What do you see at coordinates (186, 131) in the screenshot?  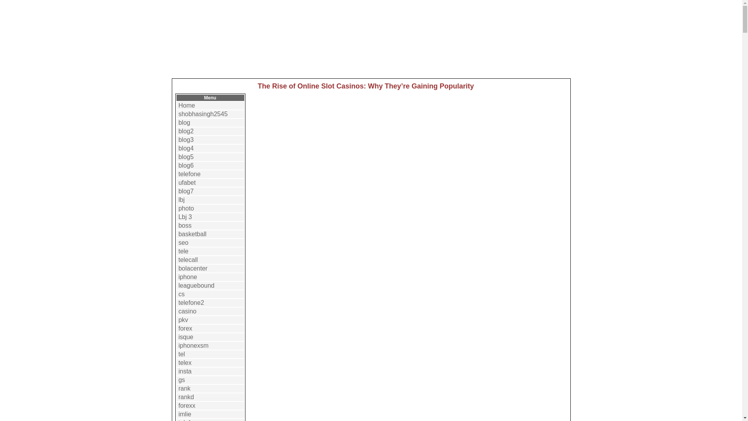 I see `blog2` at bounding box center [186, 131].